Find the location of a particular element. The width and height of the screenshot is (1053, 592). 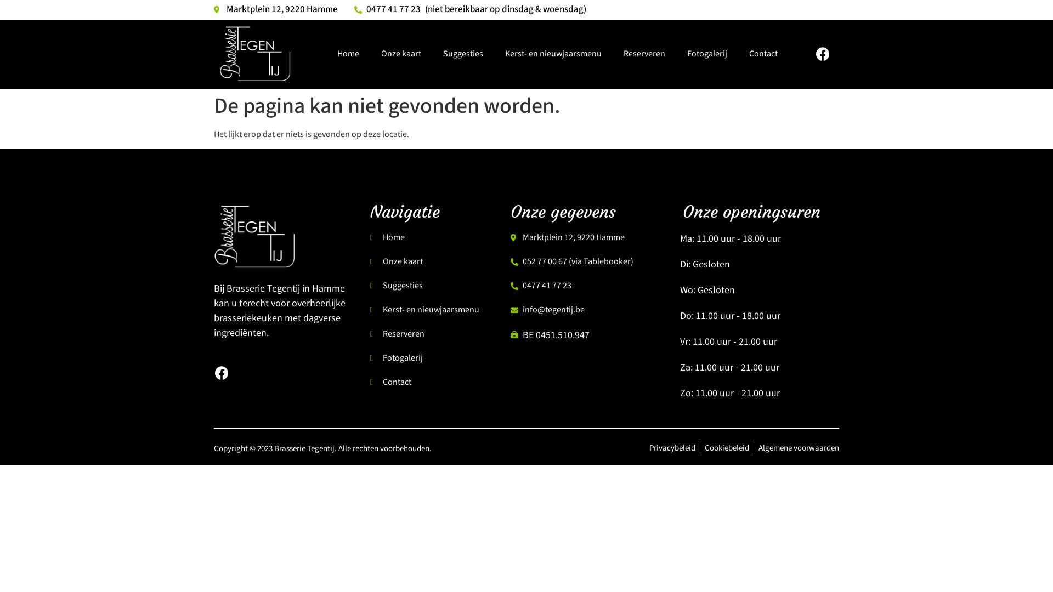

Reserveren is located at coordinates (644, 54).